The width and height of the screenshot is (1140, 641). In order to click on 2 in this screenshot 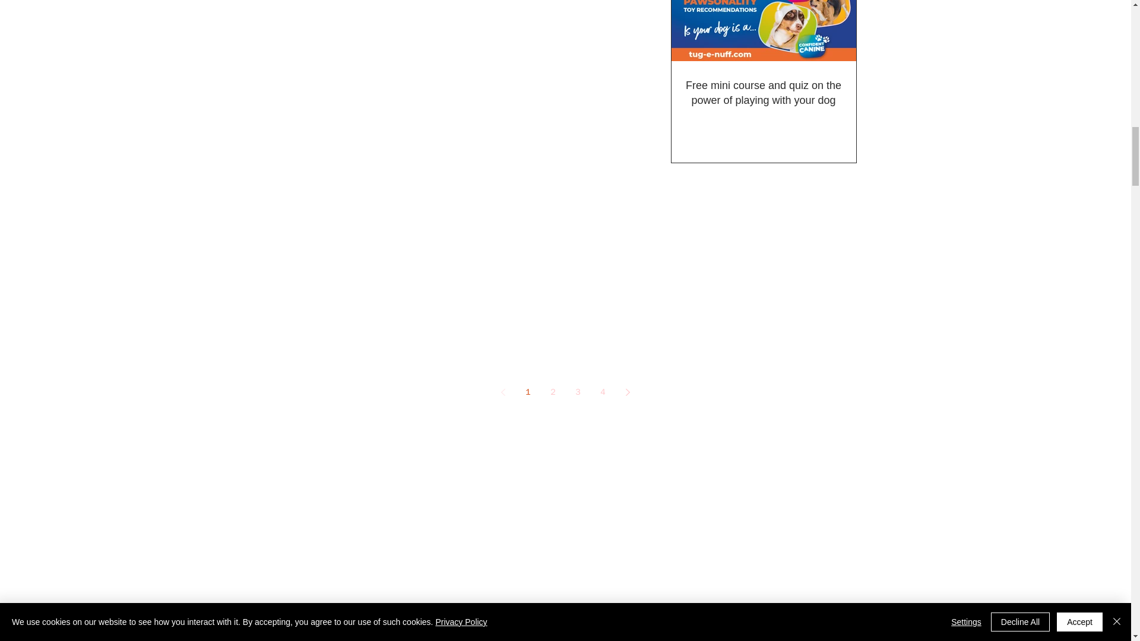, I will do `click(553, 392)`.